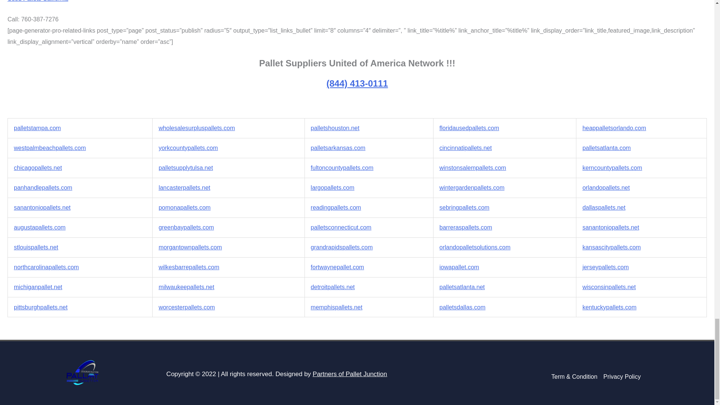 The width and height of the screenshot is (720, 405). What do you see at coordinates (465, 148) in the screenshot?
I see `cincinnatipallets.net` at bounding box center [465, 148].